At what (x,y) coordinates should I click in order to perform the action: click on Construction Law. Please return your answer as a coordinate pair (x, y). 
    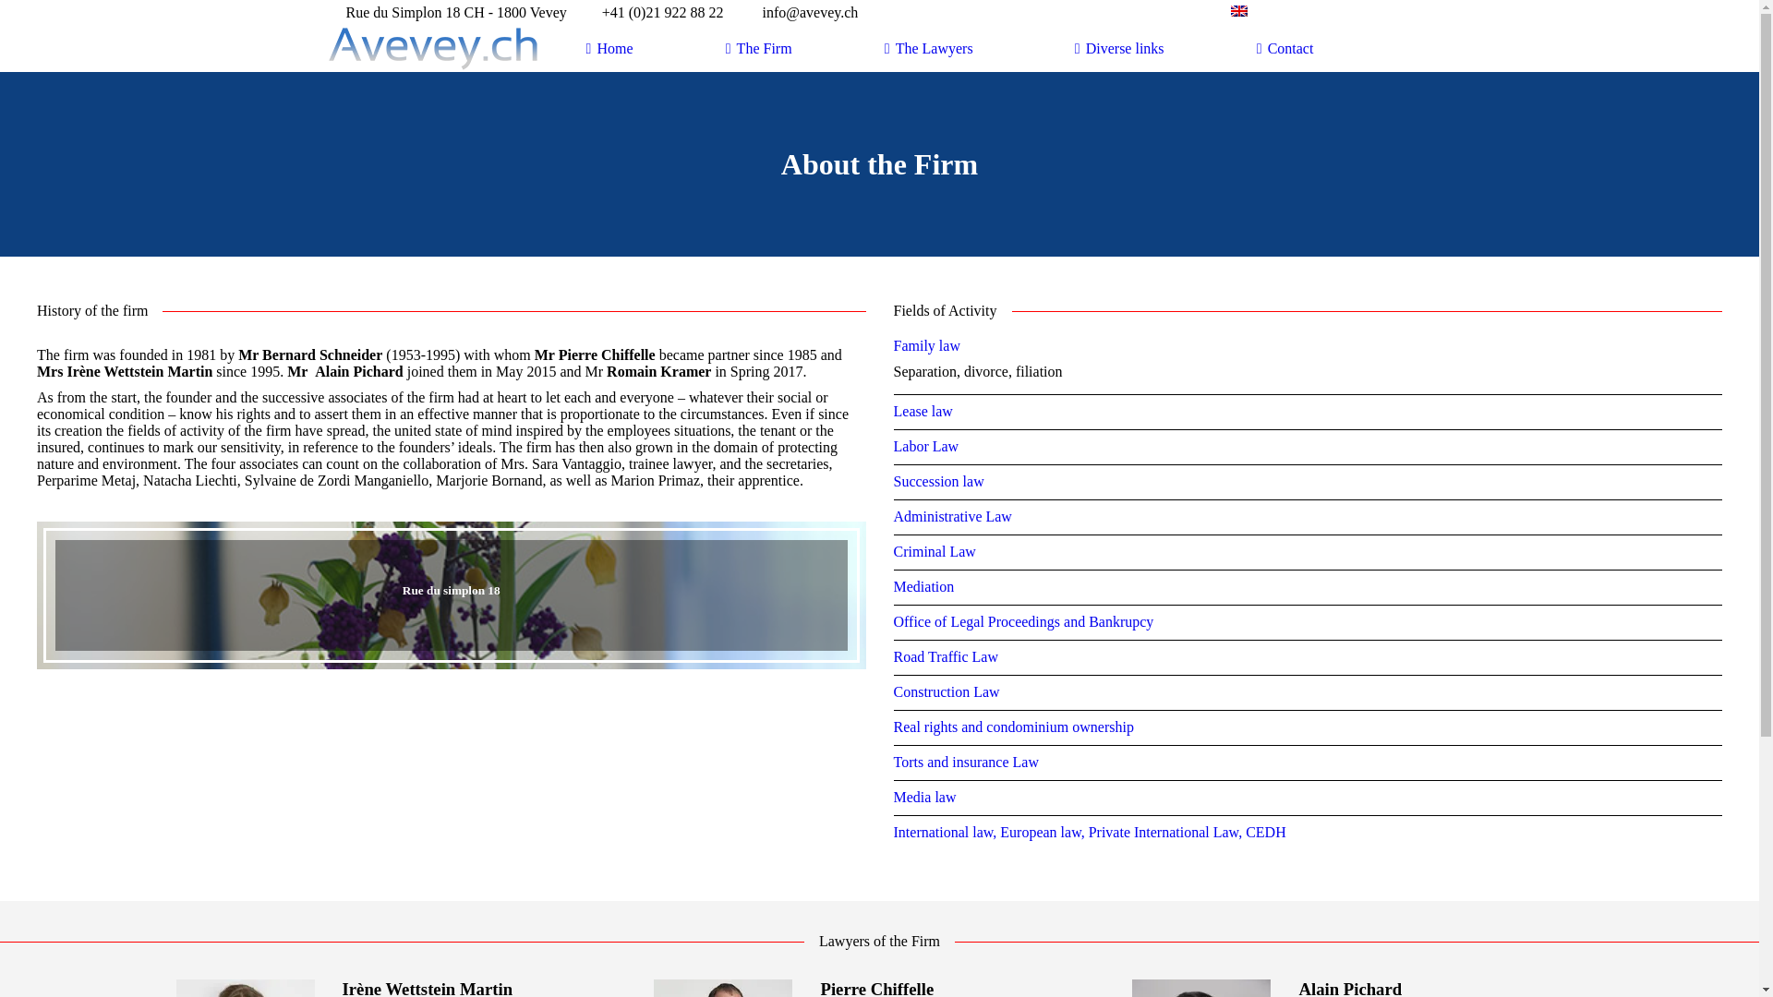
    Looking at the image, I should click on (1309, 692).